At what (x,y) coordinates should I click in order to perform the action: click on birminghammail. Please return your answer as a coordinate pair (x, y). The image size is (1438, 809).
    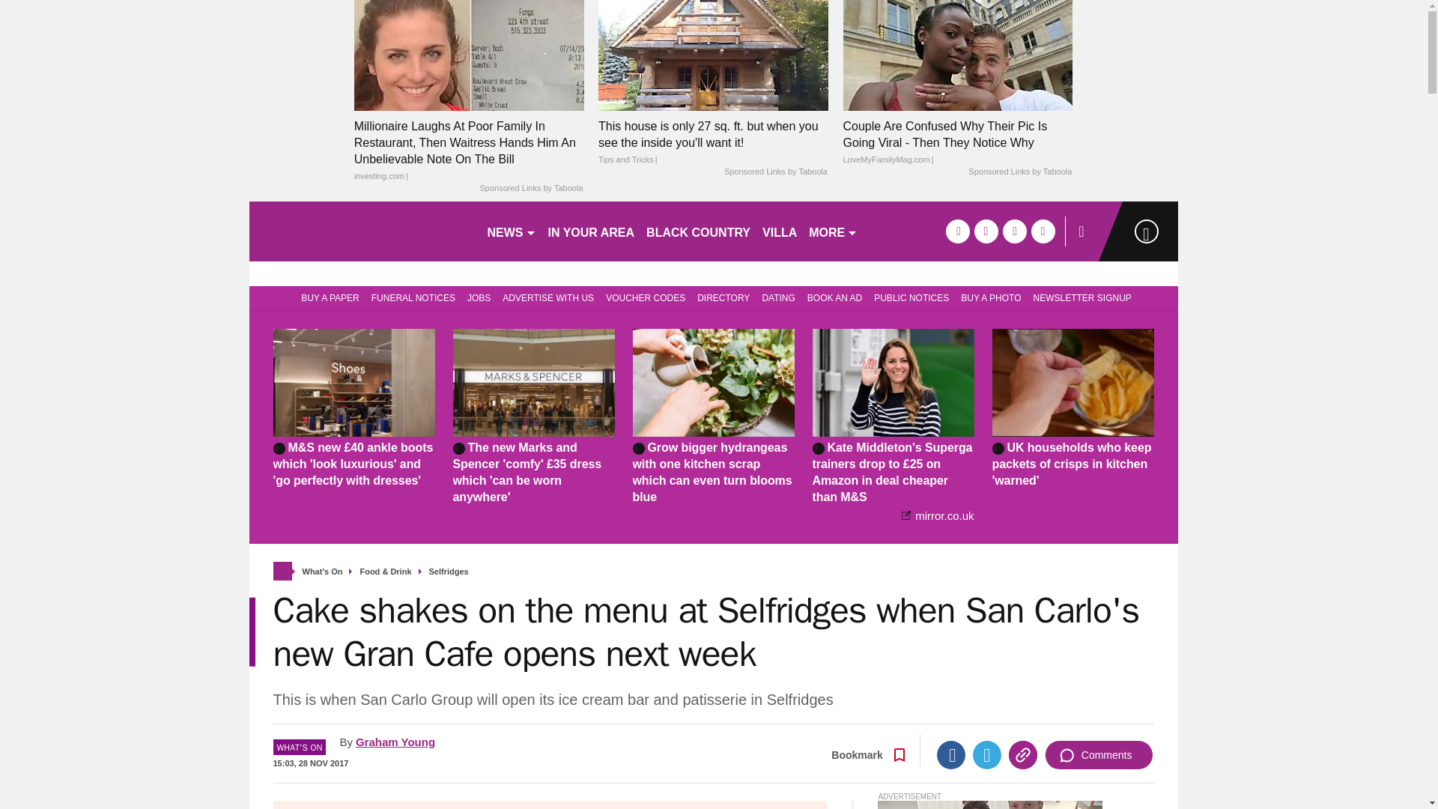
    Looking at the image, I should click on (361, 231).